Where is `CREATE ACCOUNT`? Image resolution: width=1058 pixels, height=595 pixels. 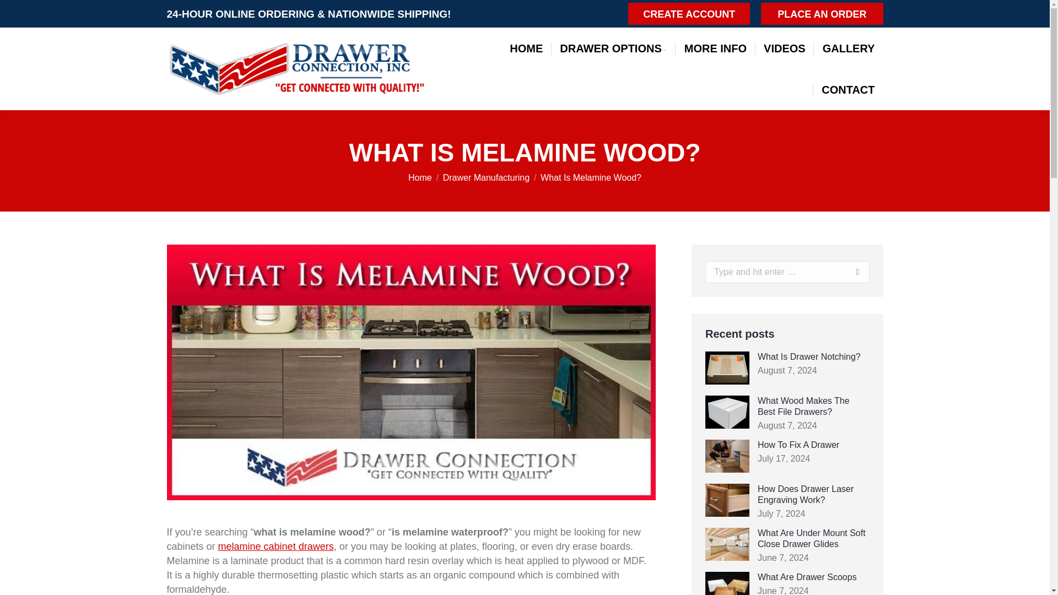
CREATE ACCOUNT is located at coordinates (689, 14).